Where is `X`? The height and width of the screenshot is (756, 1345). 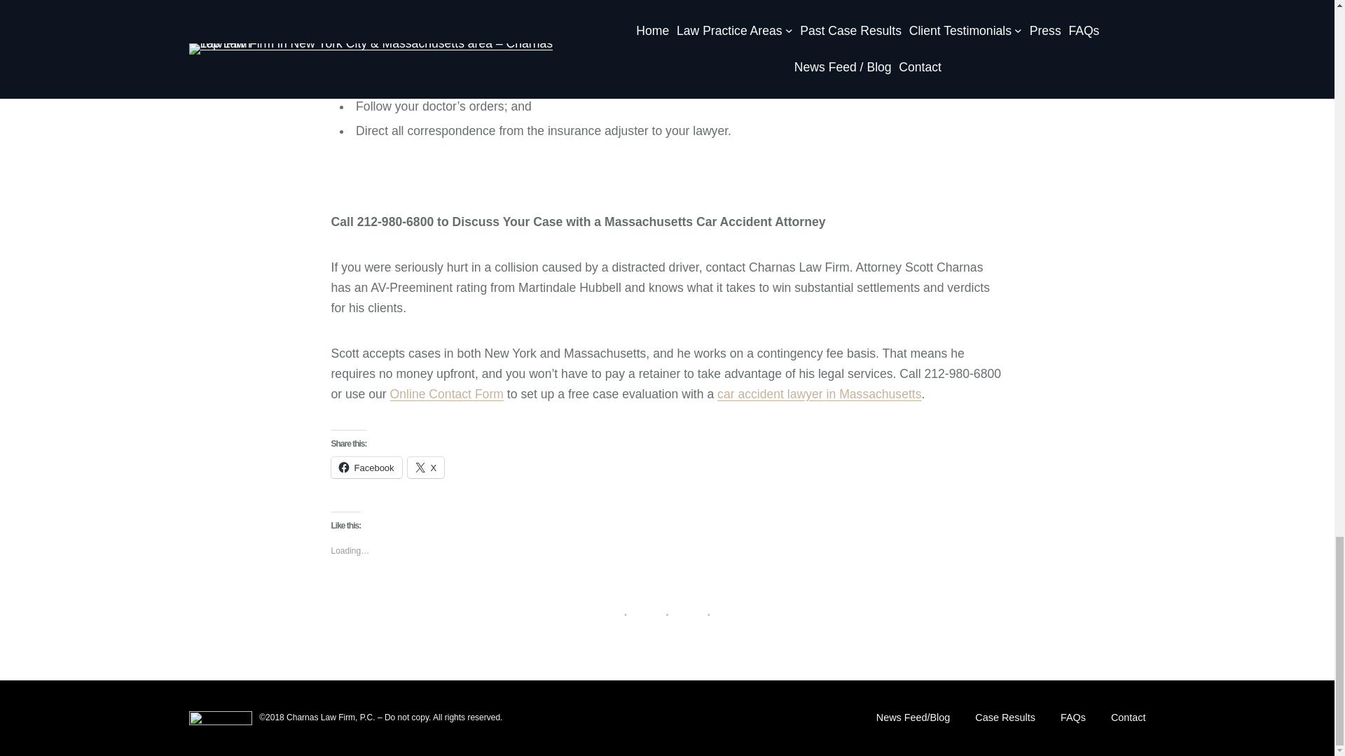 X is located at coordinates (426, 468).